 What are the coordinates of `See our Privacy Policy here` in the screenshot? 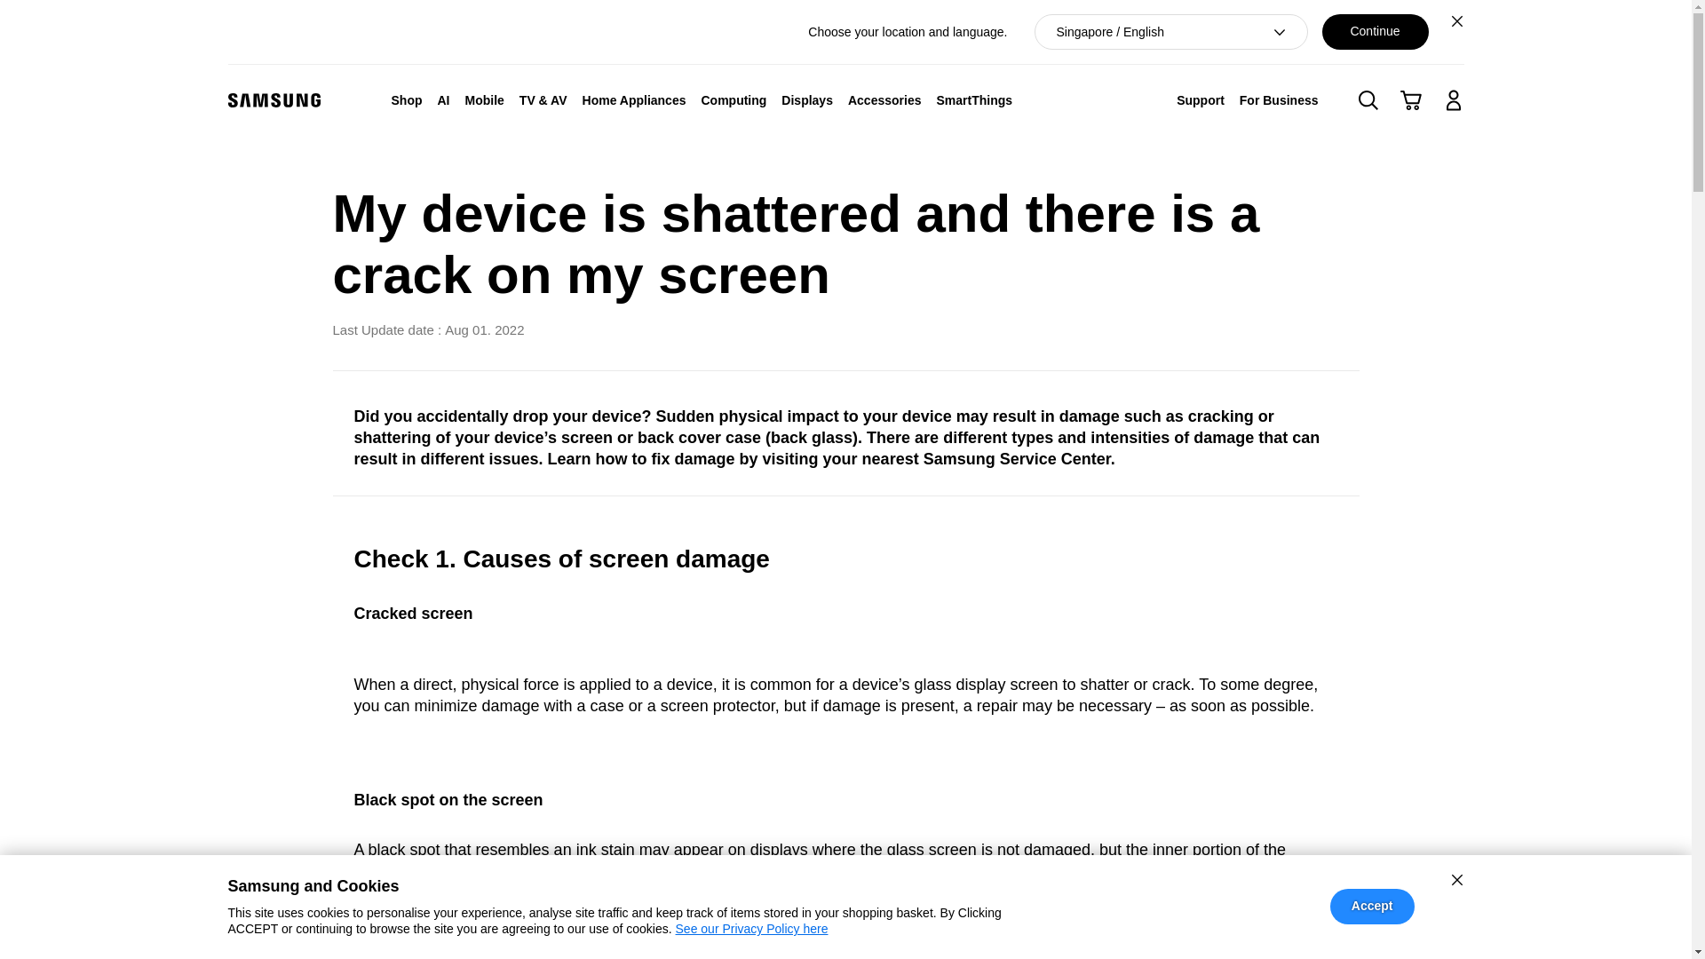 It's located at (751, 929).